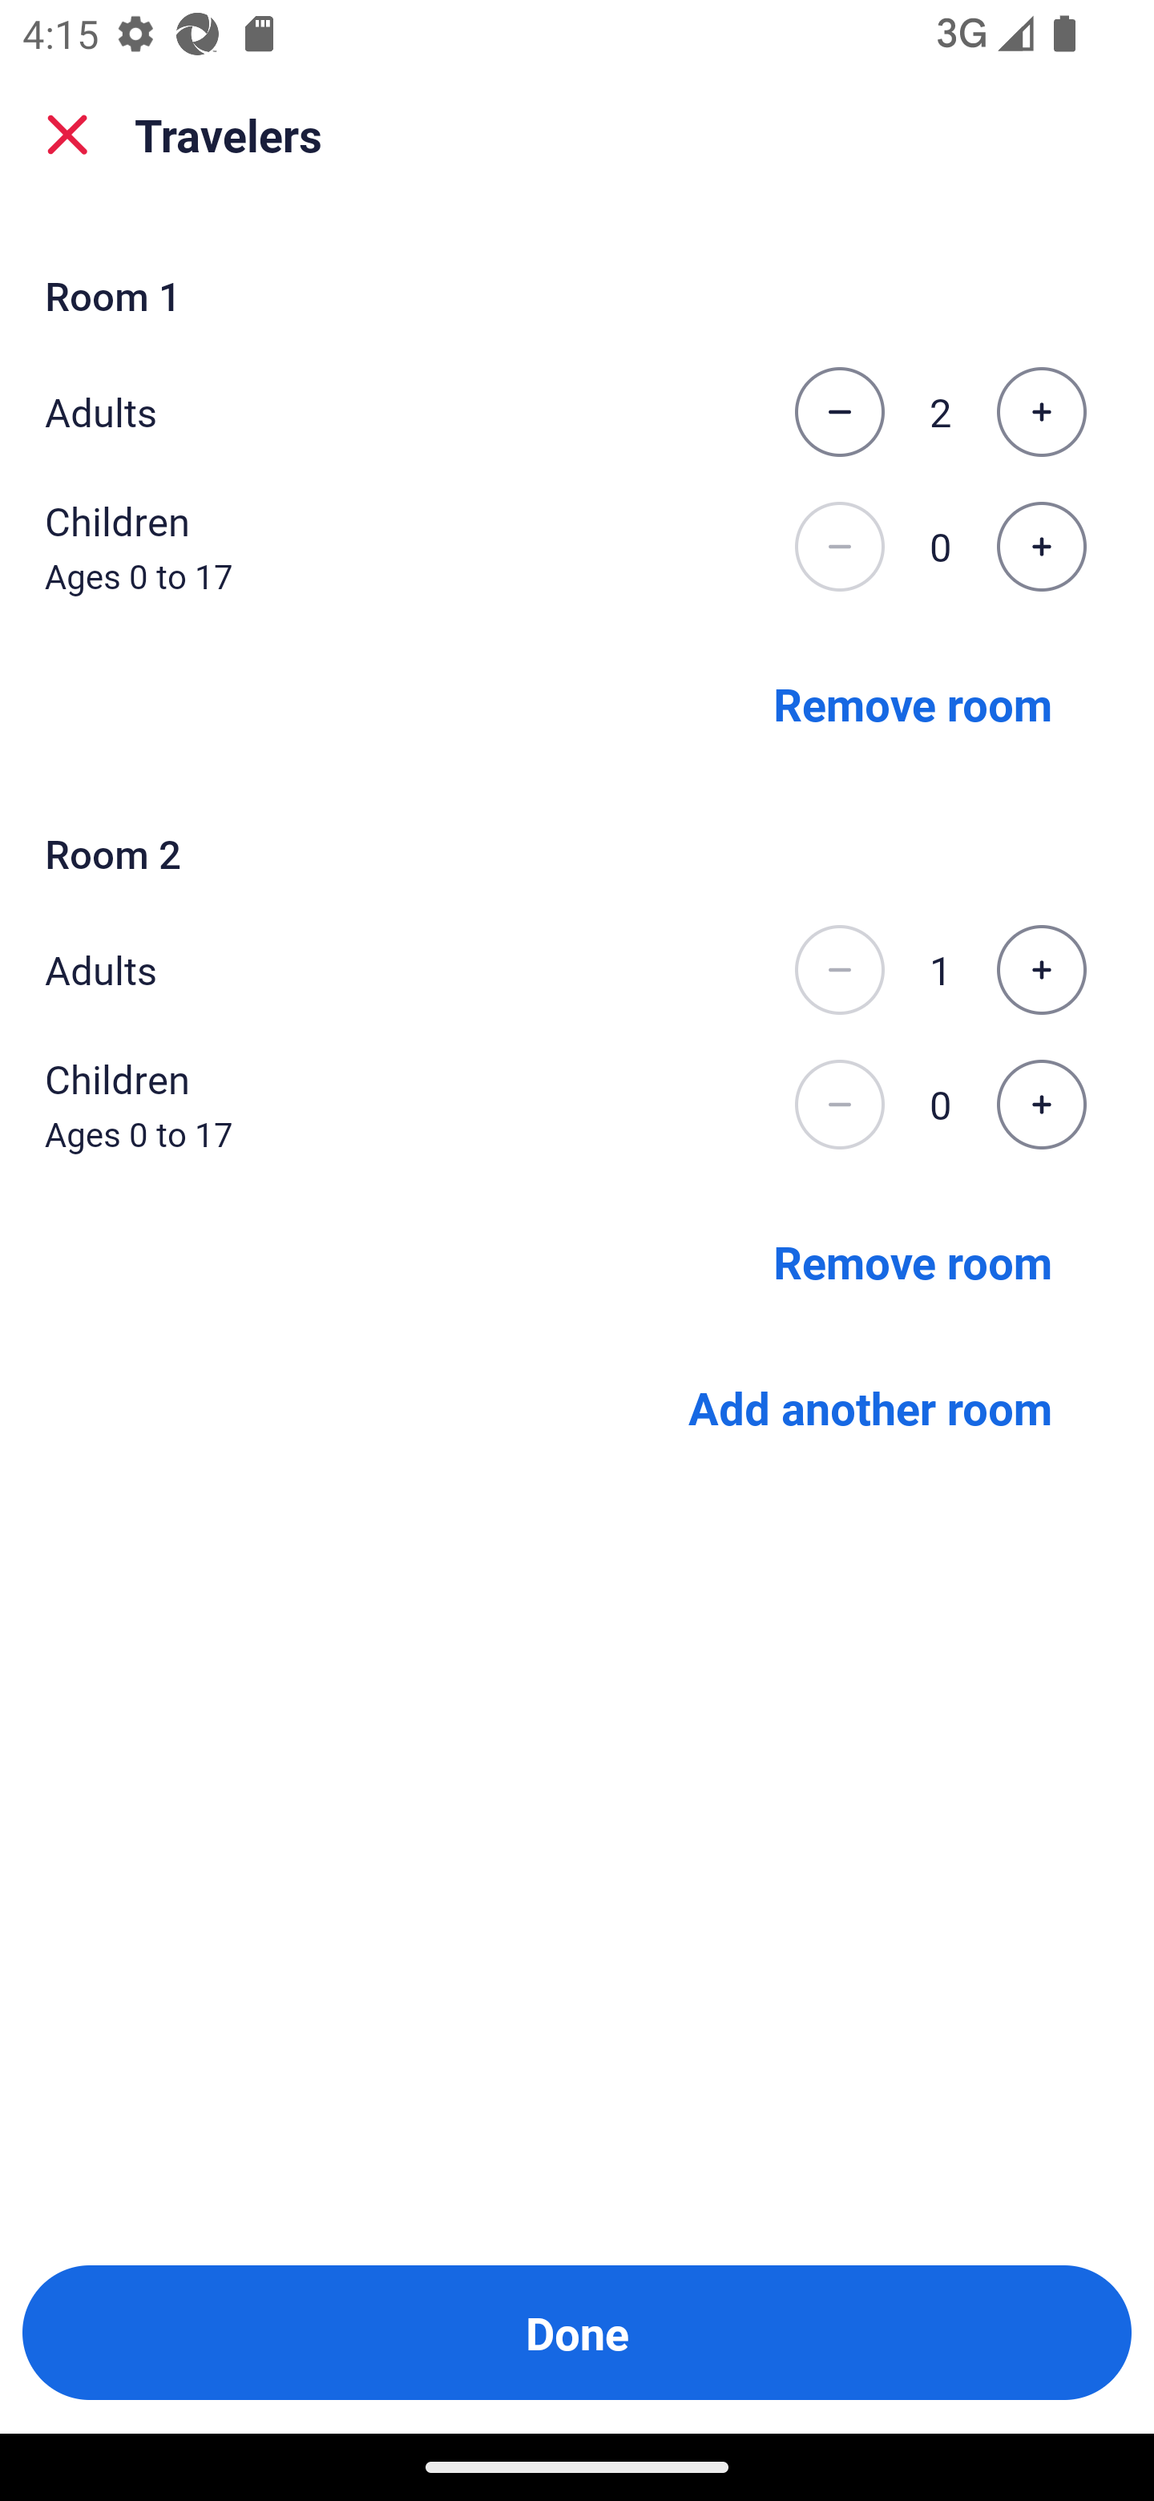 The height and width of the screenshot is (2501, 1154). I want to click on Add another room, so click(870, 1408).